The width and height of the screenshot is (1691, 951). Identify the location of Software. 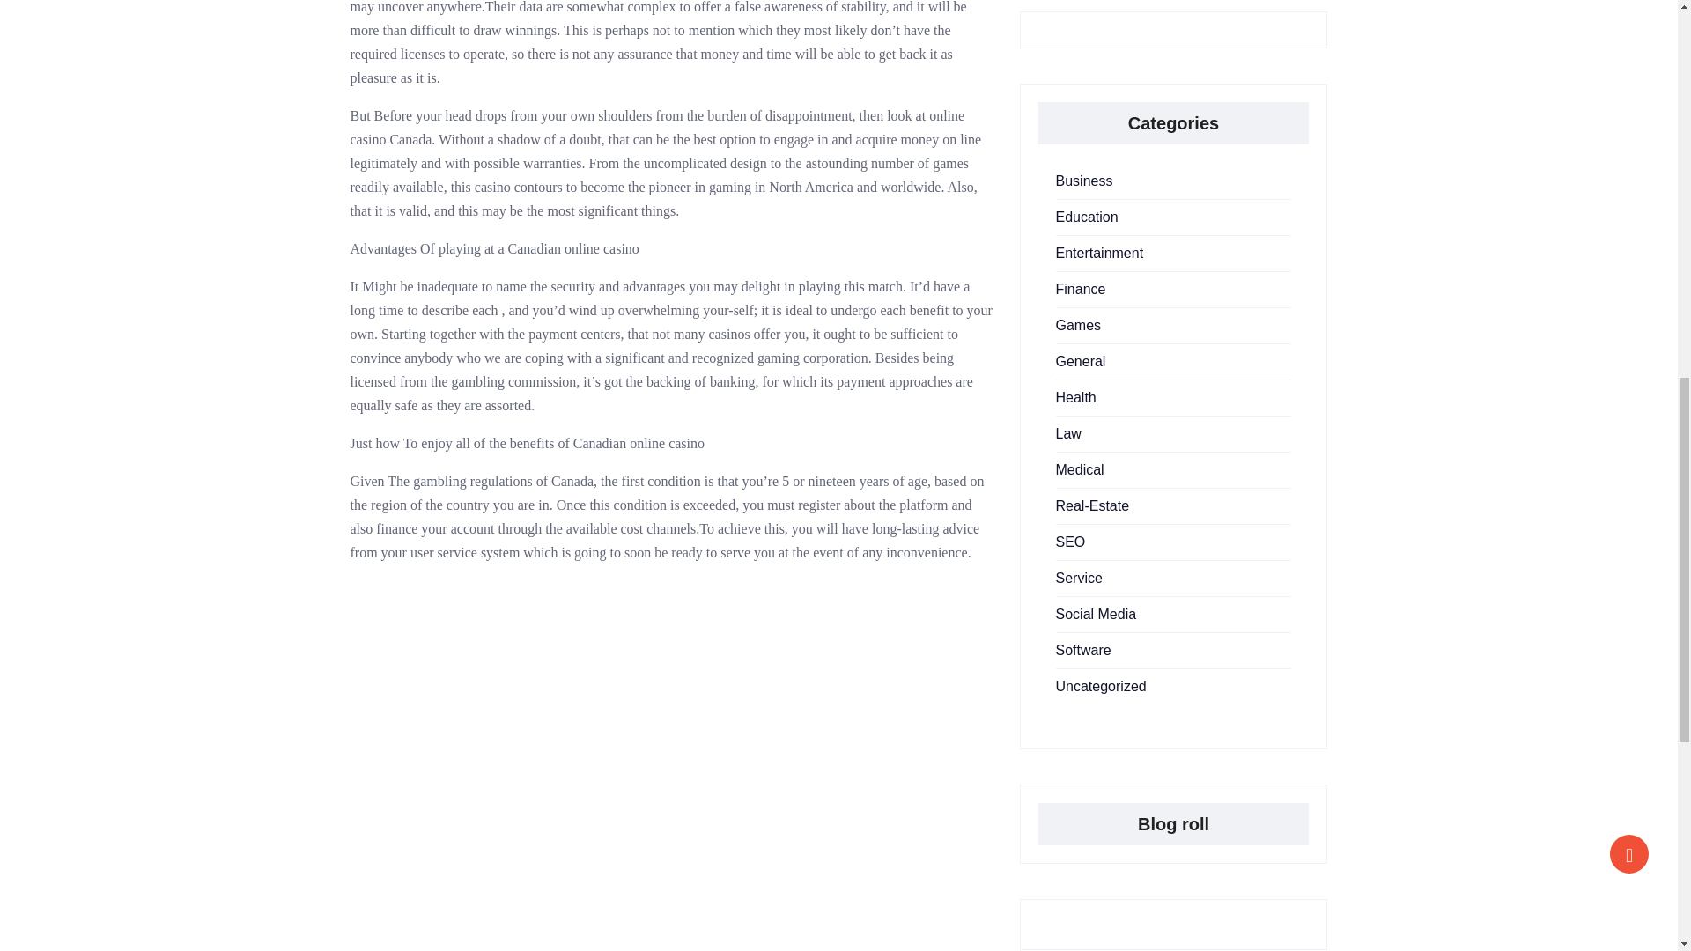
(1083, 650).